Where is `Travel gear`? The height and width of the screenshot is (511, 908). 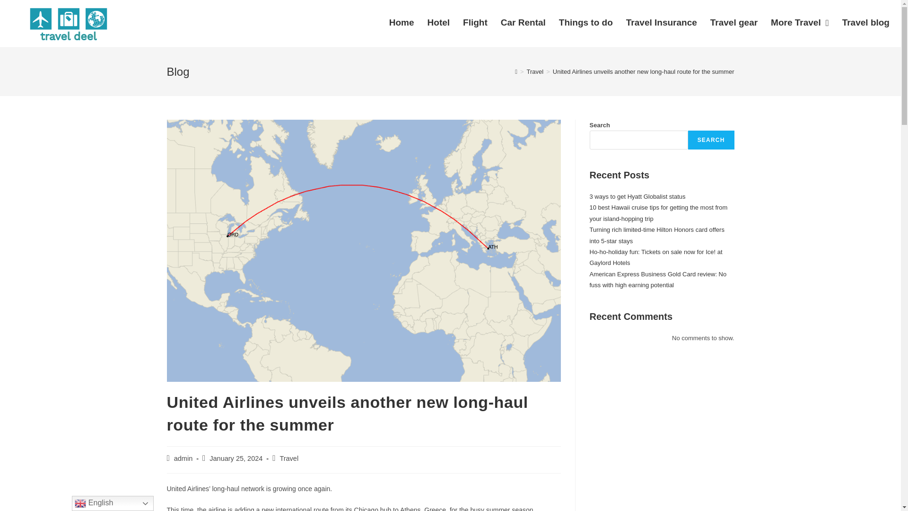
Travel gear is located at coordinates (734, 23).